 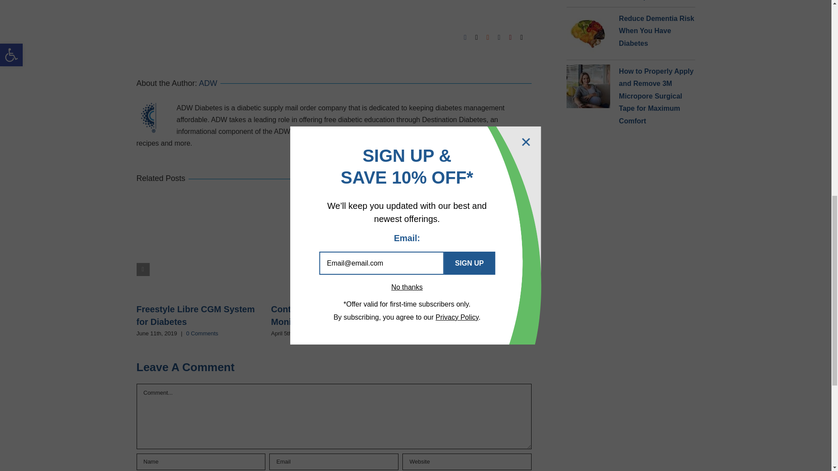 I want to click on Pinterest, so click(x=510, y=37).